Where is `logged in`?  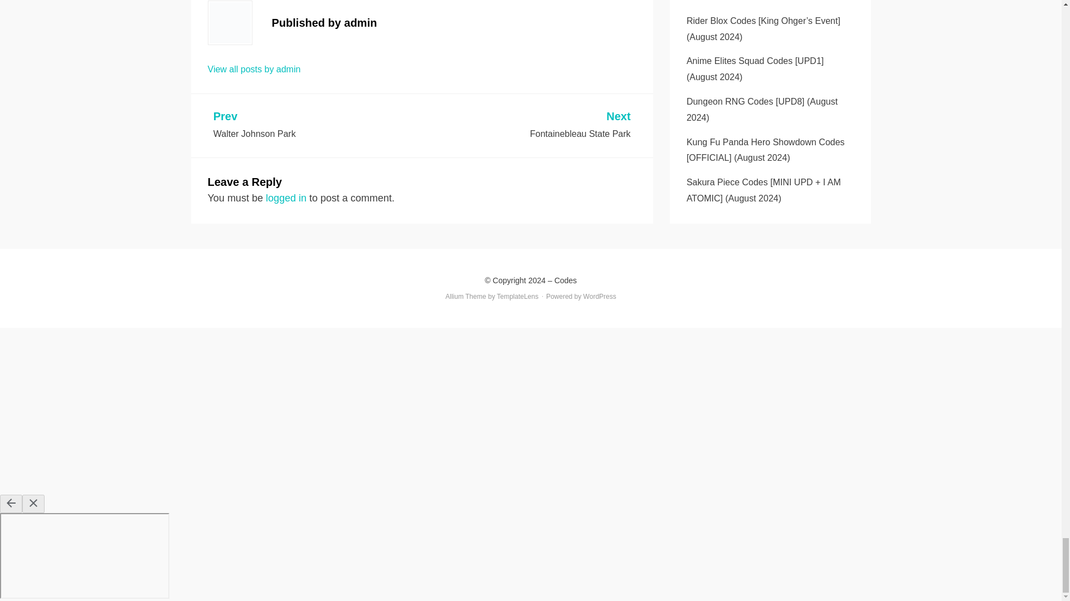
logged in is located at coordinates (600, 295).